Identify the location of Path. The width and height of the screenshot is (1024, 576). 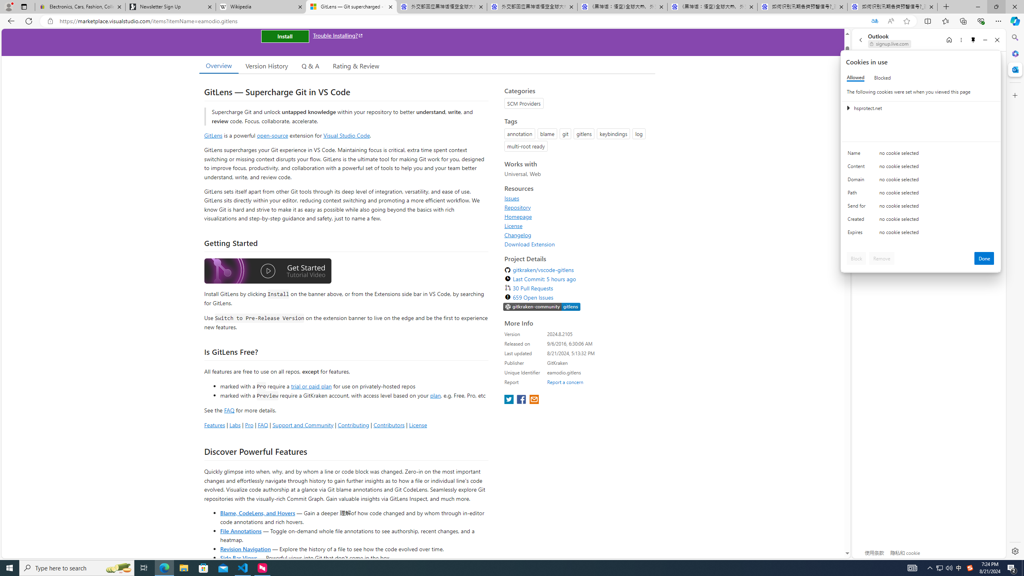
(858, 194).